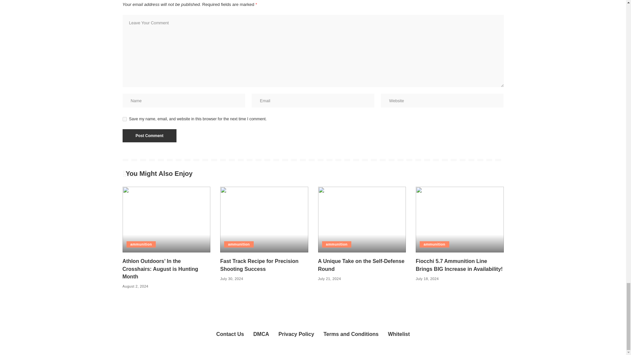 The height and width of the screenshot is (355, 631). I want to click on Post Comment, so click(149, 136).